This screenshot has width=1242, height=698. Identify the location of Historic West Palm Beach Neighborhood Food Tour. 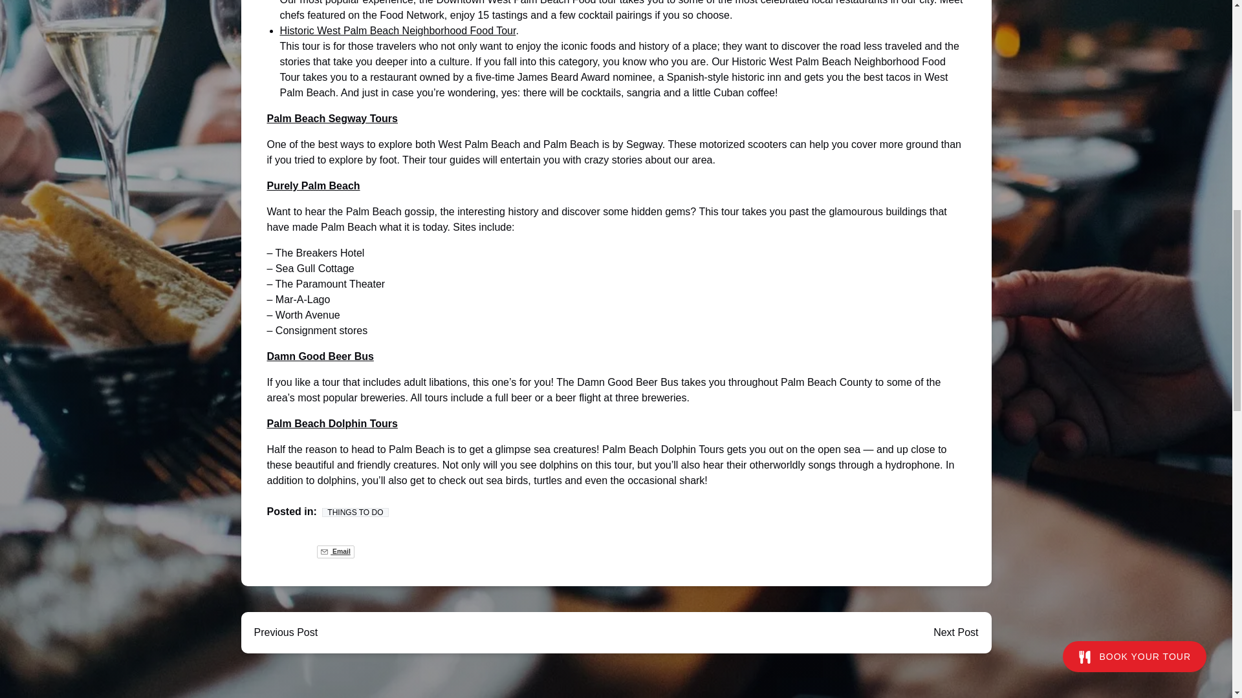
(397, 30).